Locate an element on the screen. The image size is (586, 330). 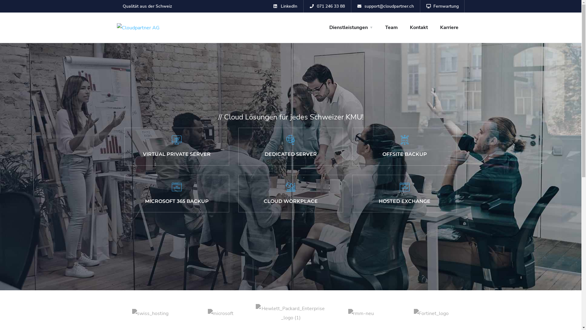
VIRTUAL PRIVATE SERVER is located at coordinates (177, 147).